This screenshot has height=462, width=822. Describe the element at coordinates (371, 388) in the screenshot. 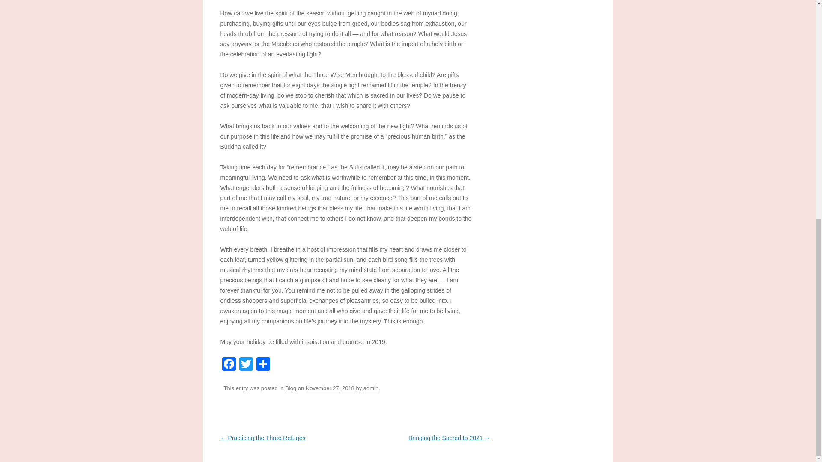

I see `View all posts by admin` at that location.